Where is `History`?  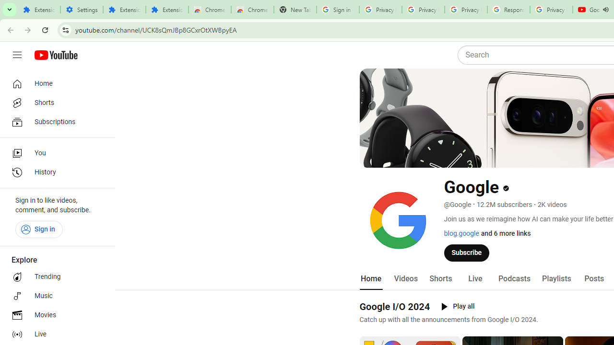
History is located at coordinates (55, 172).